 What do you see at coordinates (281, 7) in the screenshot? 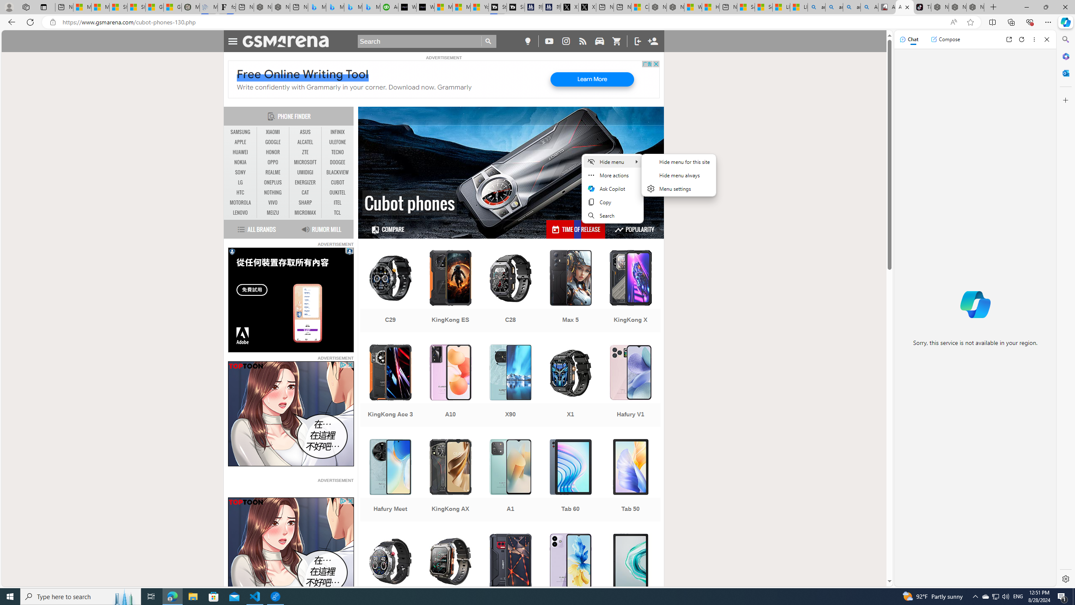
I see `Nordace - #1 Japanese Best-Seller - Siena Smart Backpack` at bounding box center [281, 7].